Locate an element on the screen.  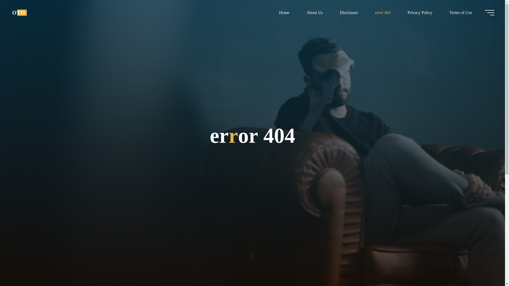
Read more is located at coordinates (252, 253).